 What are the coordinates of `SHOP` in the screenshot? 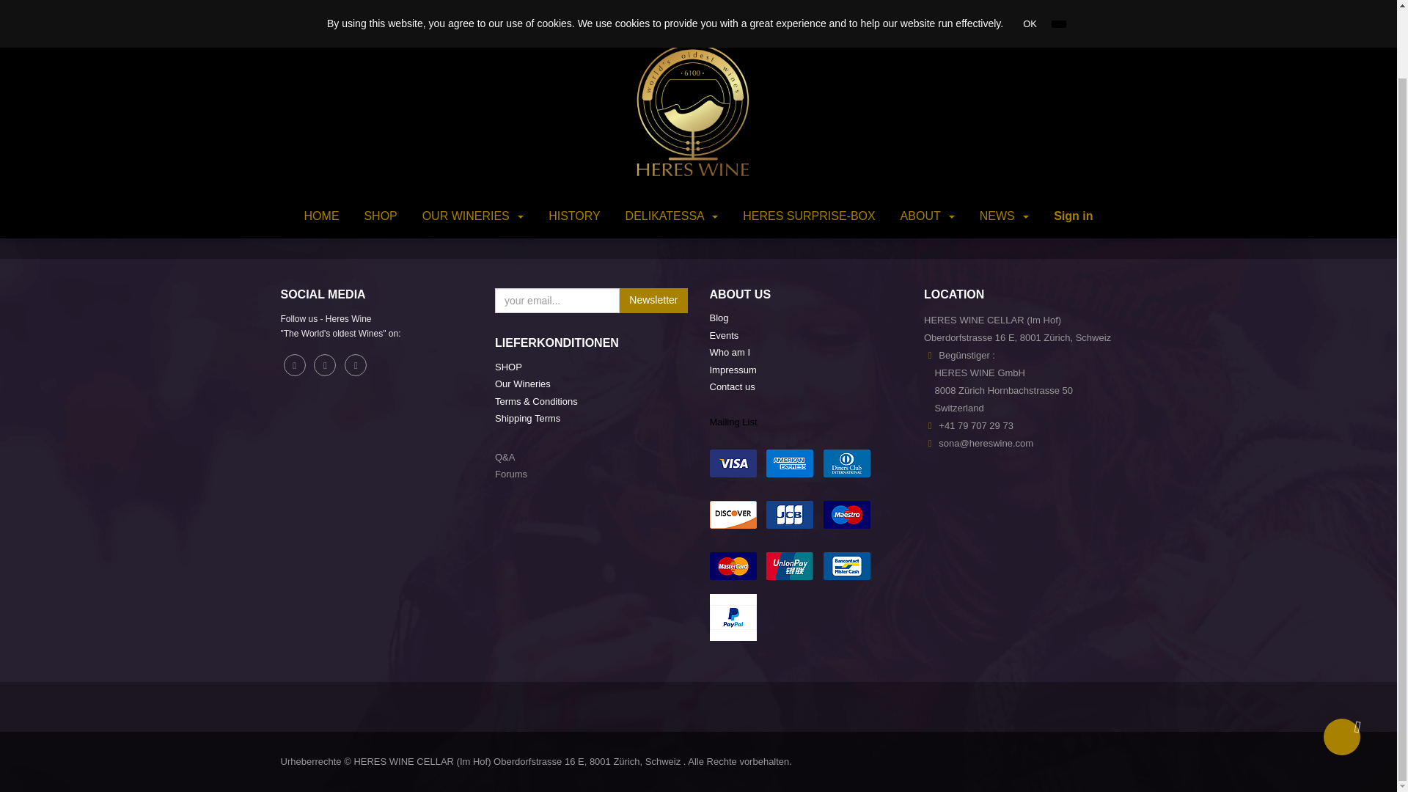 It's located at (380, 139).